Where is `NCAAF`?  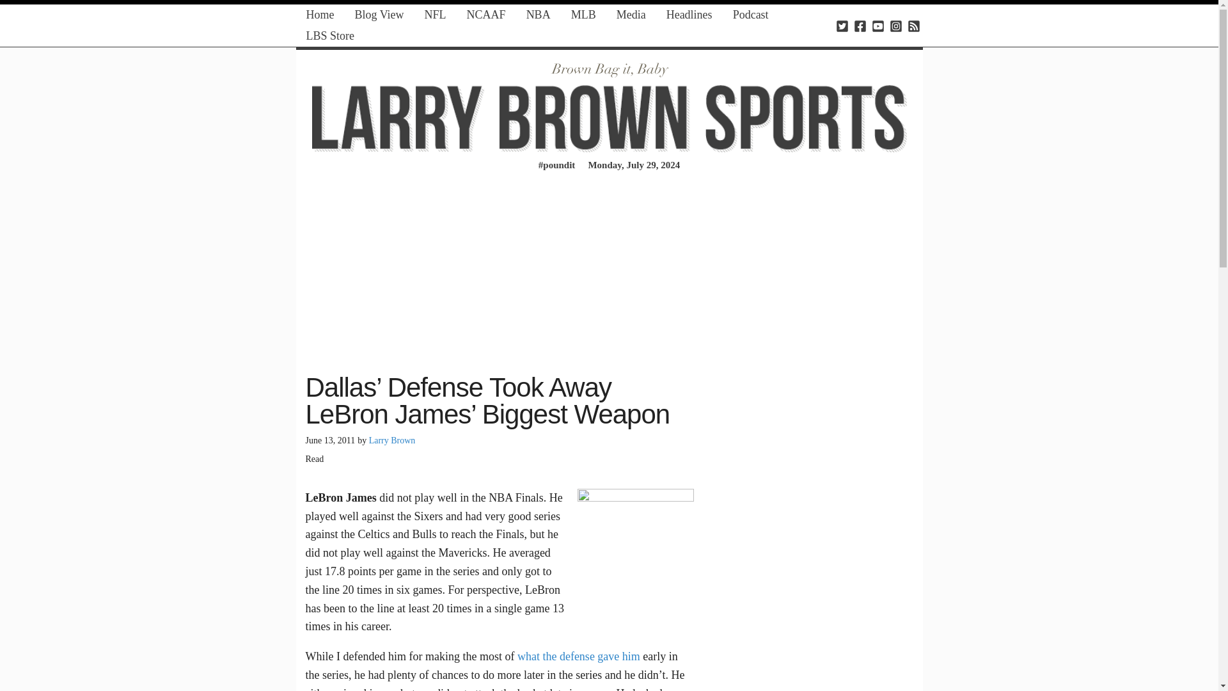
NCAAF is located at coordinates (486, 14).